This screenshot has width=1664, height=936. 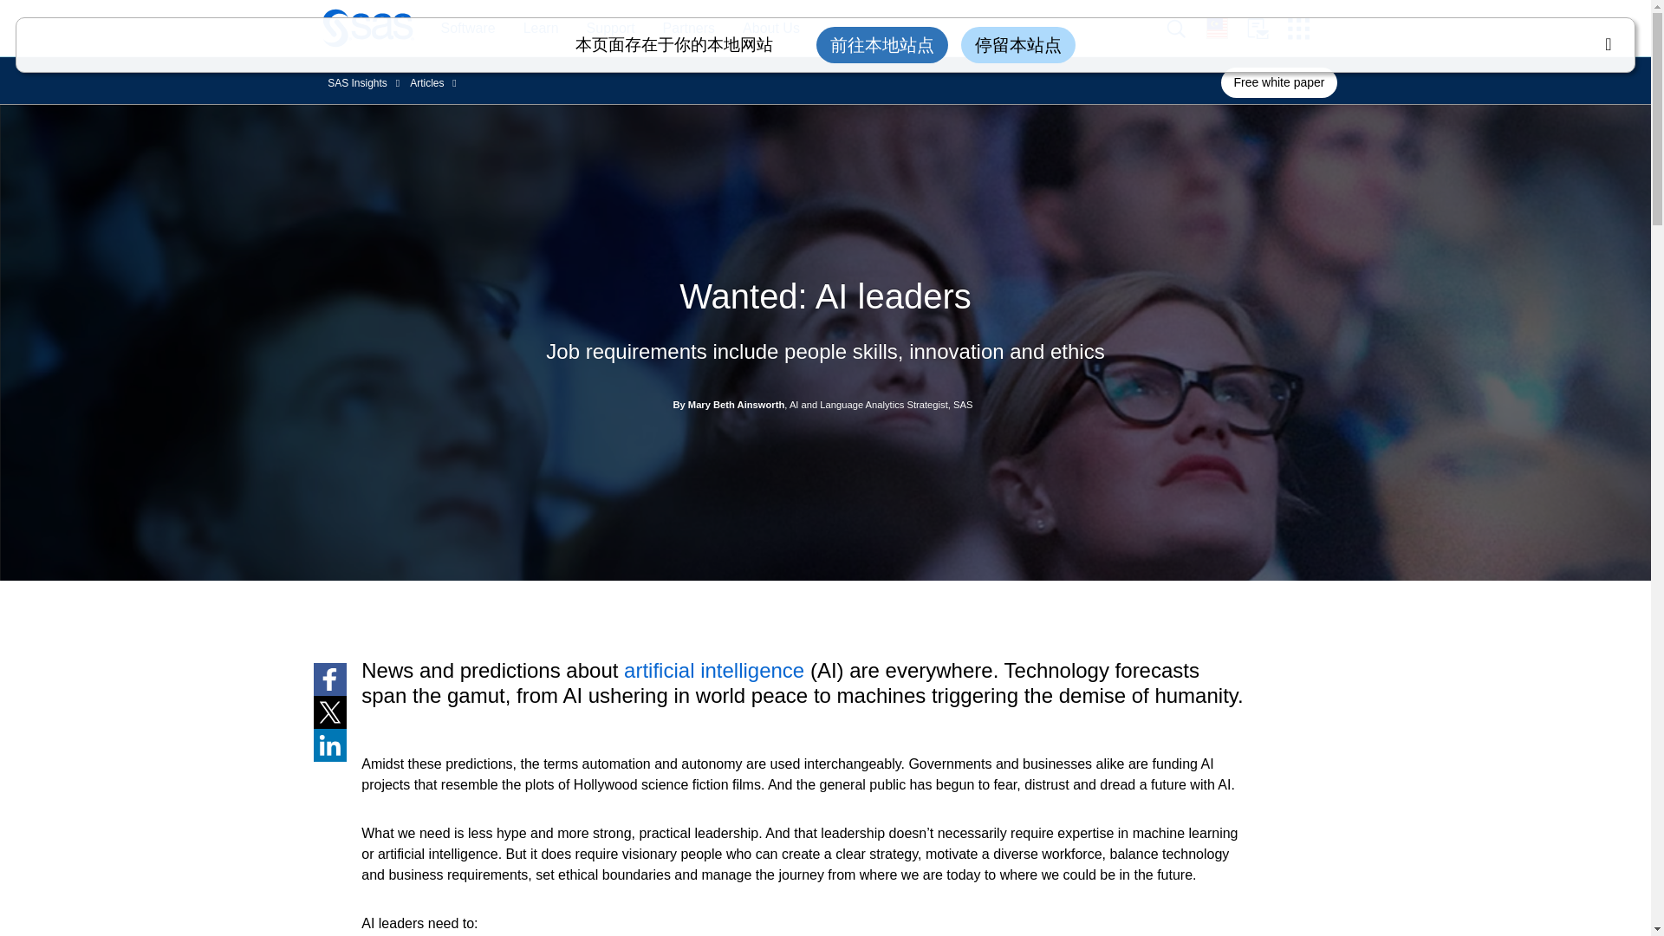 What do you see at coordinates (610, 29) in the screenshot?
I see `Support` at bounding box center [610, 29].